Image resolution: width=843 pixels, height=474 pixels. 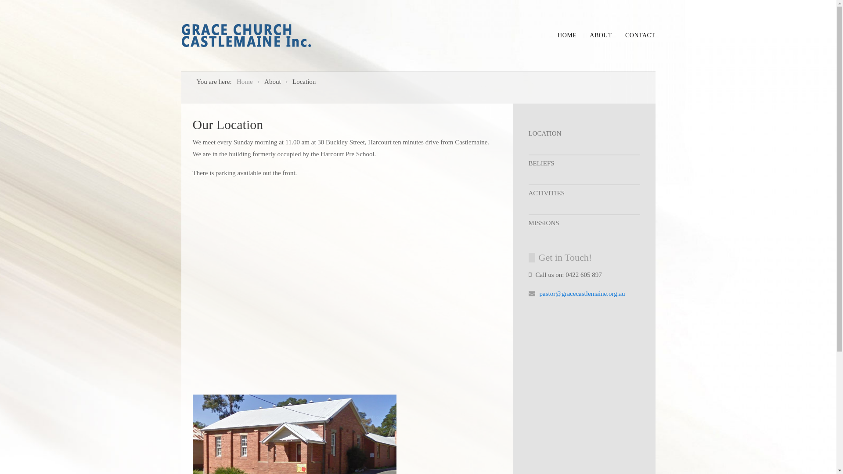 I want to click on MISSIONS, so click(x=584, y=223).